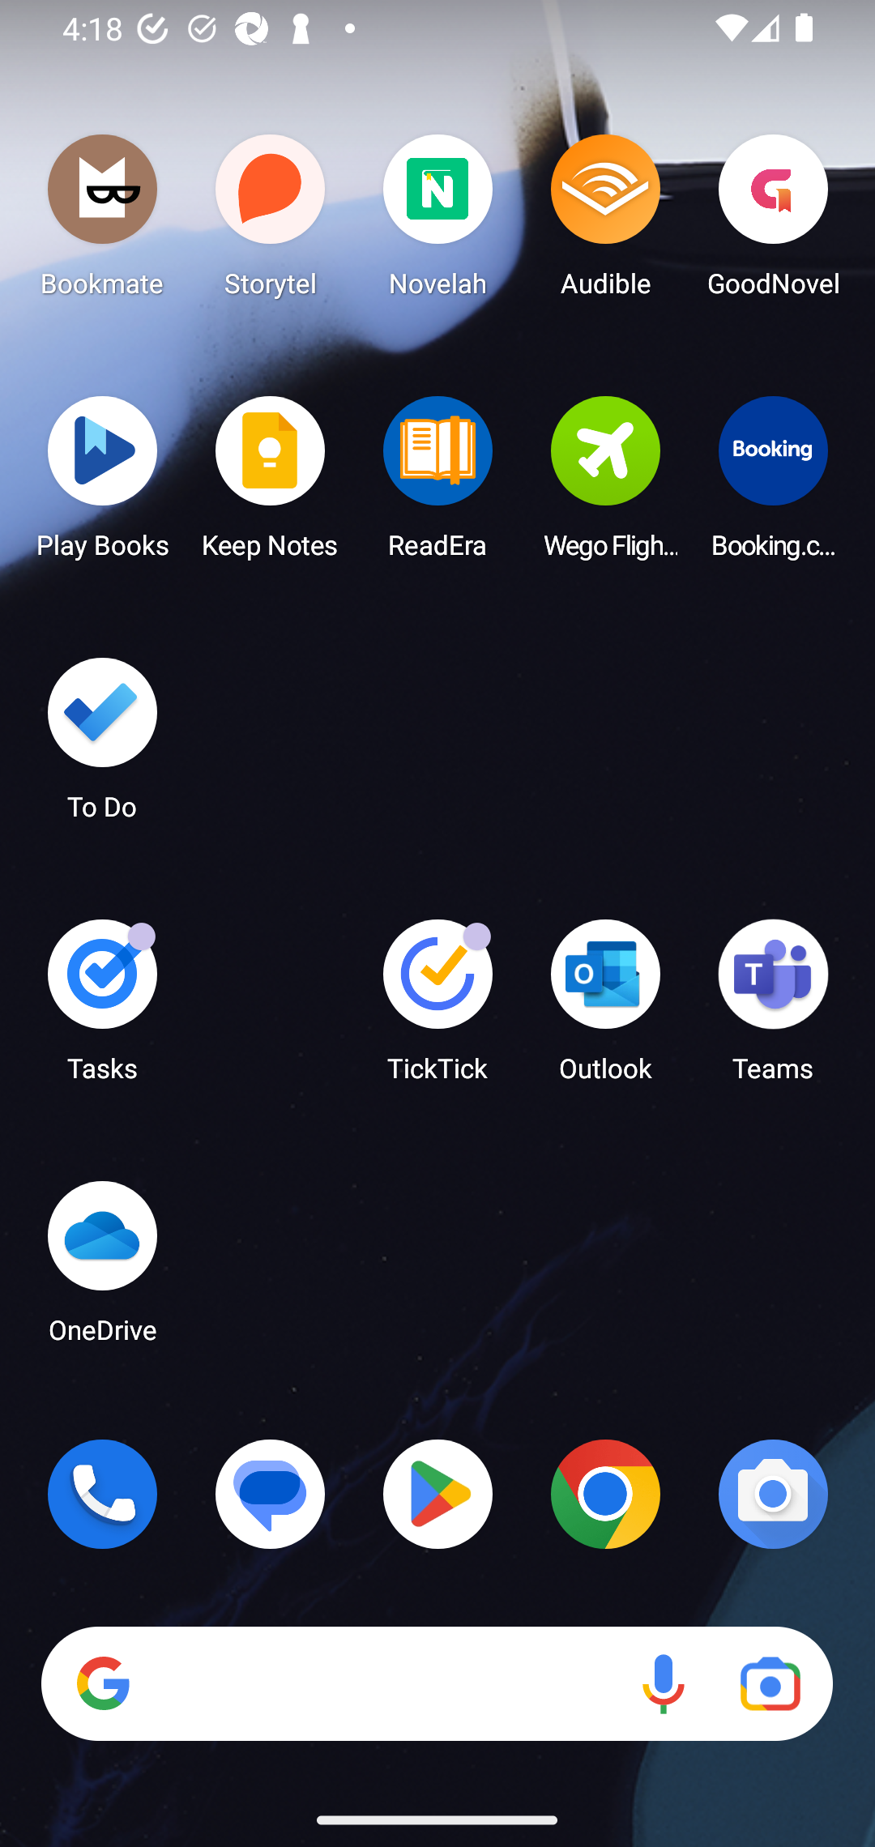 This screenshot has height=1847, width=875. What do you see at coordinates (102, 222) in the screenshot?
I see `Bookmate` at bounding box center [102, 222].